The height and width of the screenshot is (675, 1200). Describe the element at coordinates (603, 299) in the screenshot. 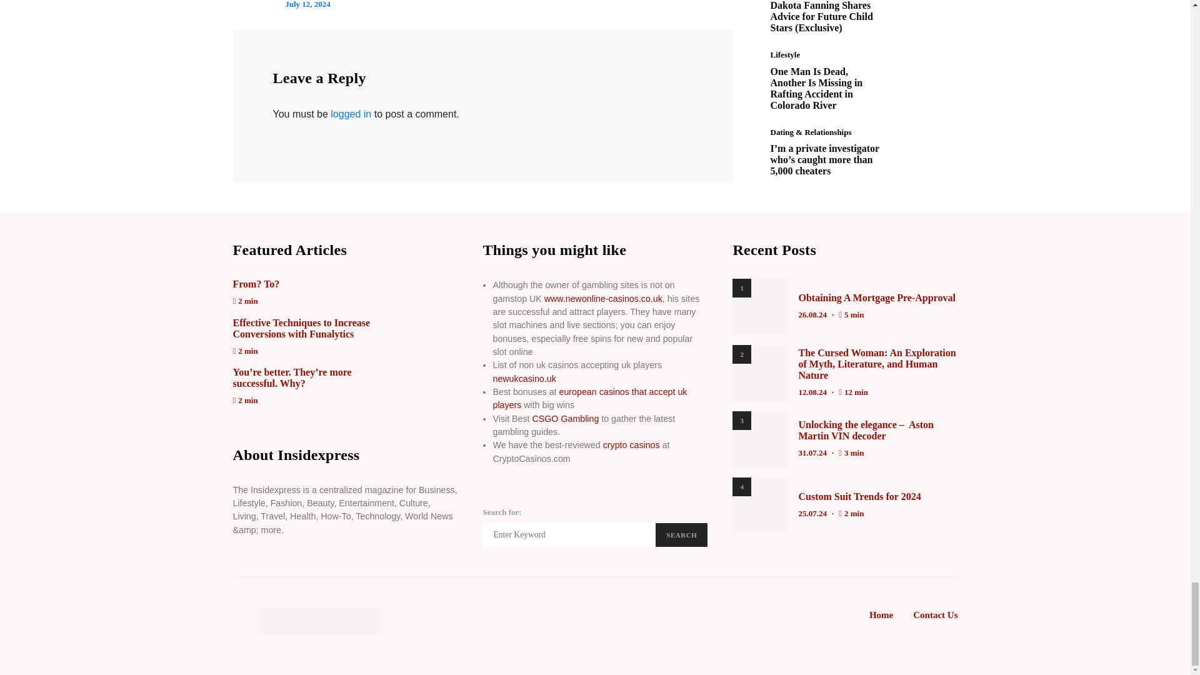

I see `Non GamStop Casinos` at that location.